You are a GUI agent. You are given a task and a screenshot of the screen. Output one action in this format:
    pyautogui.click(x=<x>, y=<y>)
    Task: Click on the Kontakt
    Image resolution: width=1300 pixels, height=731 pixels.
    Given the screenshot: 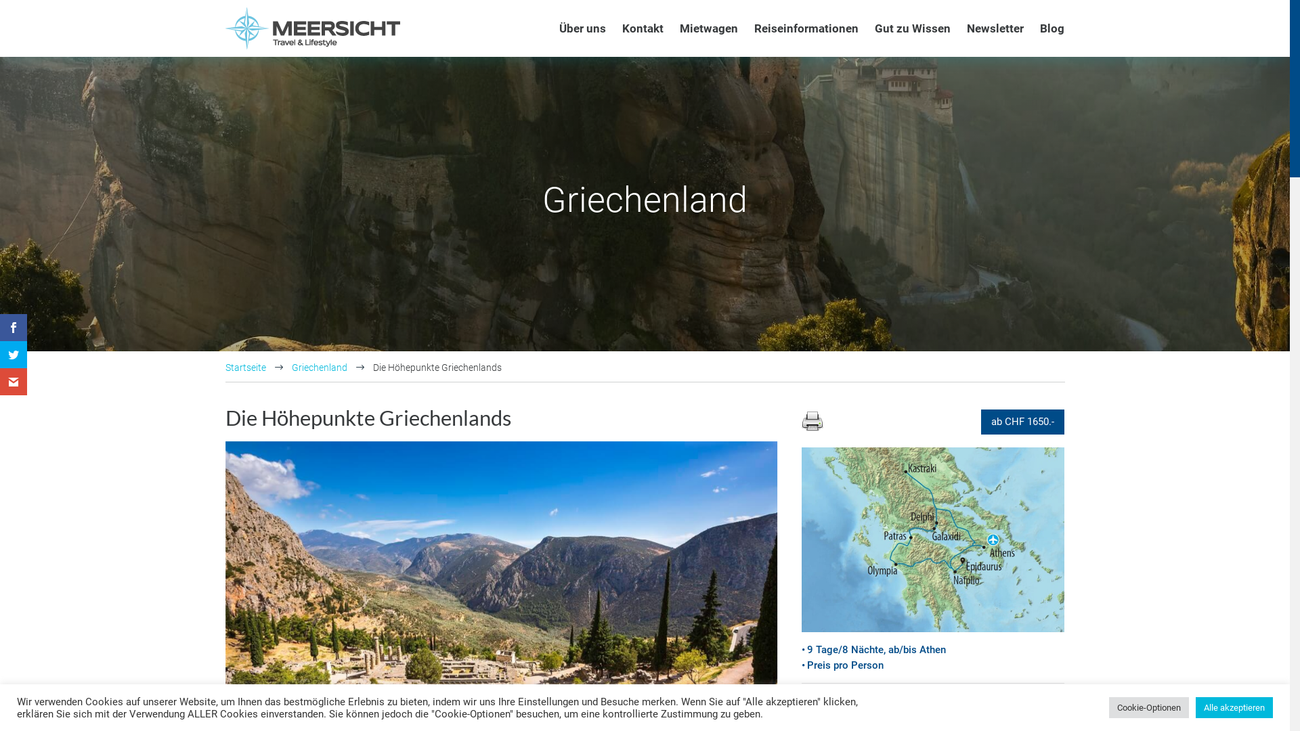 What is the action you would take?
    pyautogui.click(x=642, y=28)
    